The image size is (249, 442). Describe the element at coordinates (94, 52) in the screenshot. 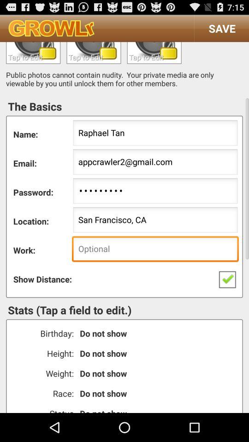

I see `edit` at that location.